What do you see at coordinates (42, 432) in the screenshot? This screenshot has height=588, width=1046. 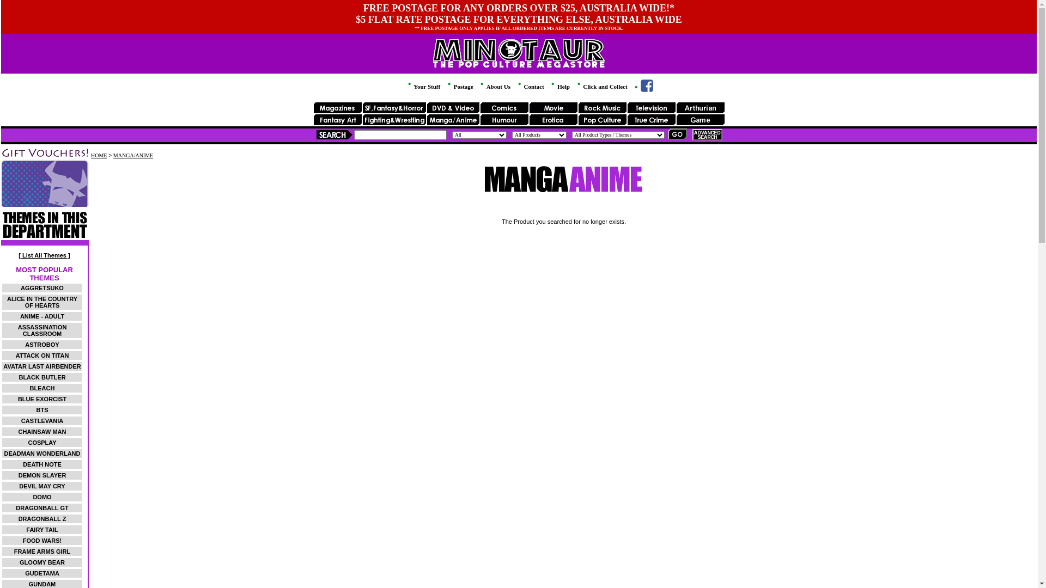 I see `CHAINSAW MAN` at bounding box center [42, 432].